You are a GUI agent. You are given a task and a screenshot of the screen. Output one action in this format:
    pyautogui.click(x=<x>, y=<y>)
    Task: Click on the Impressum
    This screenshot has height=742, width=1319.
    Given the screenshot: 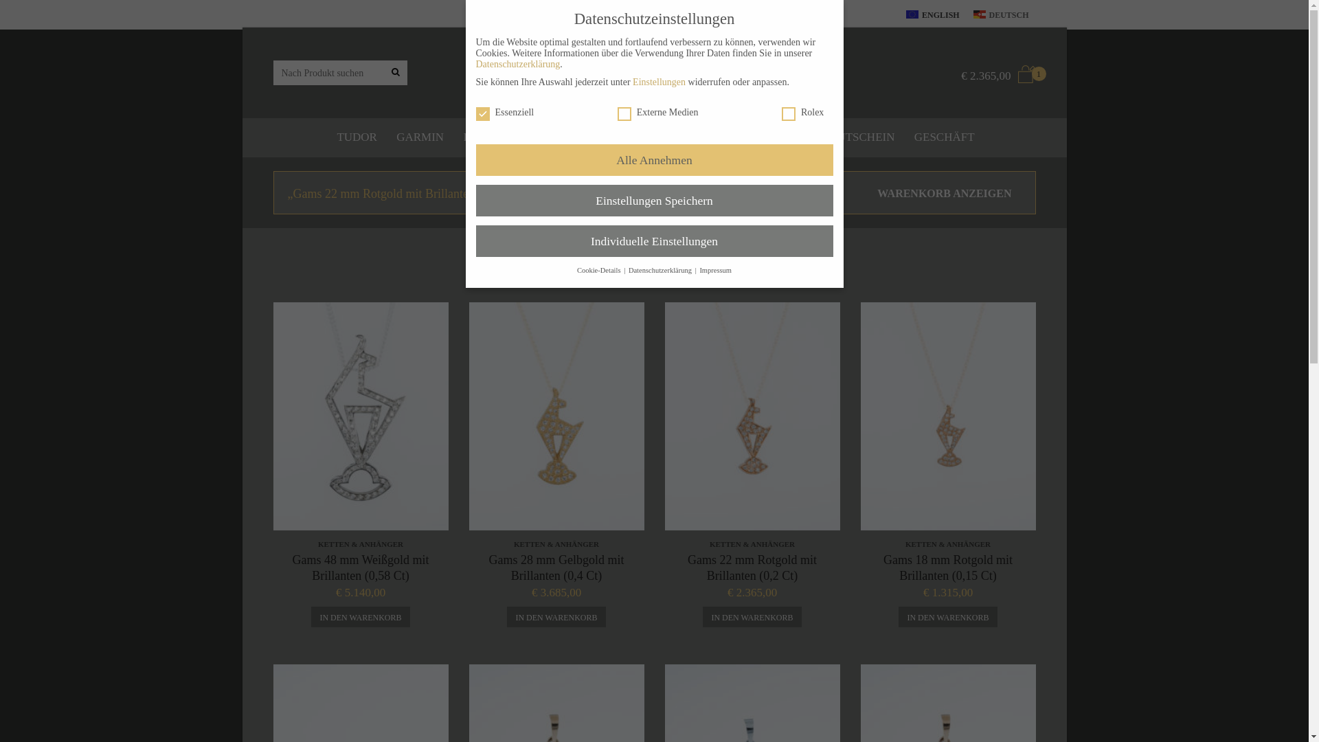 What is the action you would take?
    pyautogui.click(x=715, y=271)
    